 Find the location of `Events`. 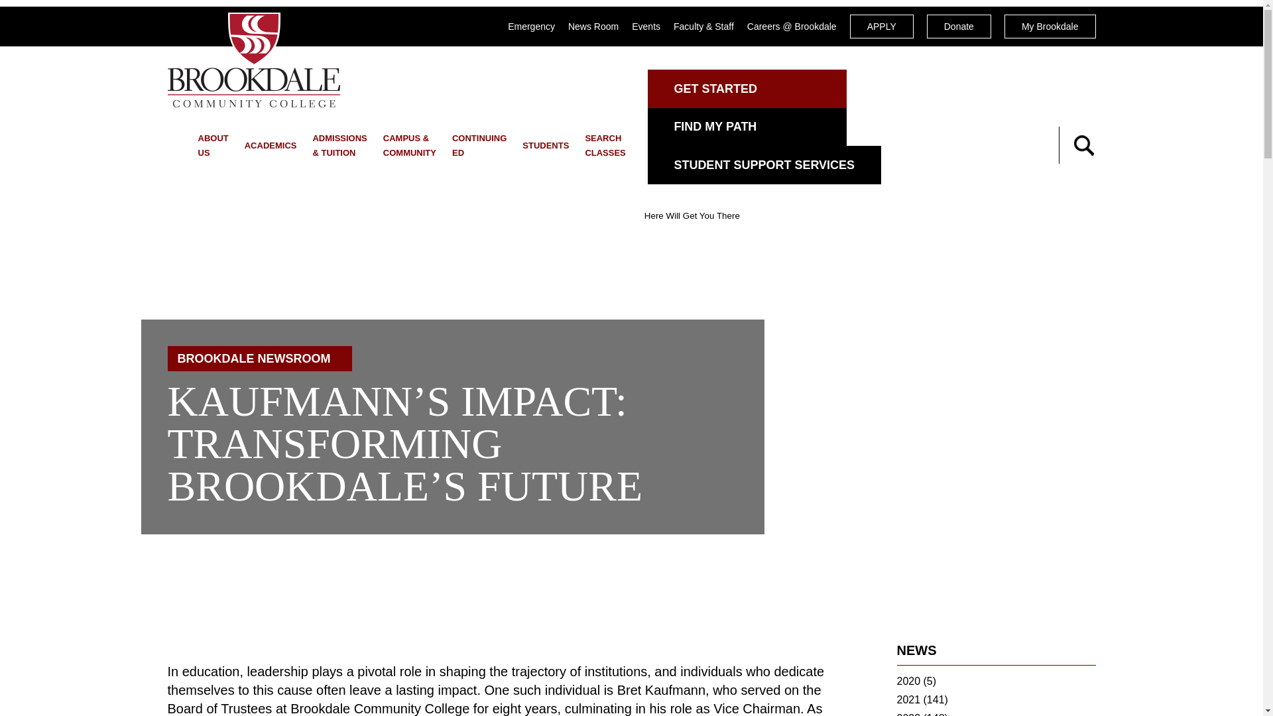

Events is located at coordinates (646, 27).